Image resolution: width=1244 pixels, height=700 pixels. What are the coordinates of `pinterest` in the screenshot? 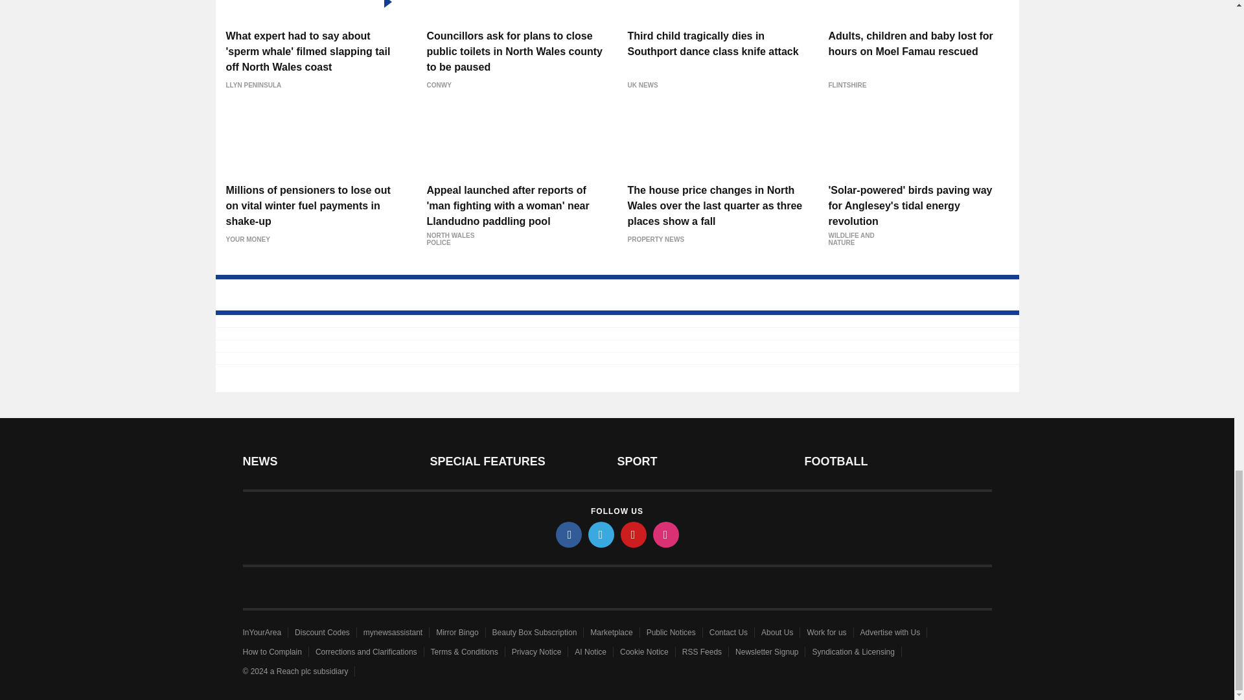 It's located at (634, 534).